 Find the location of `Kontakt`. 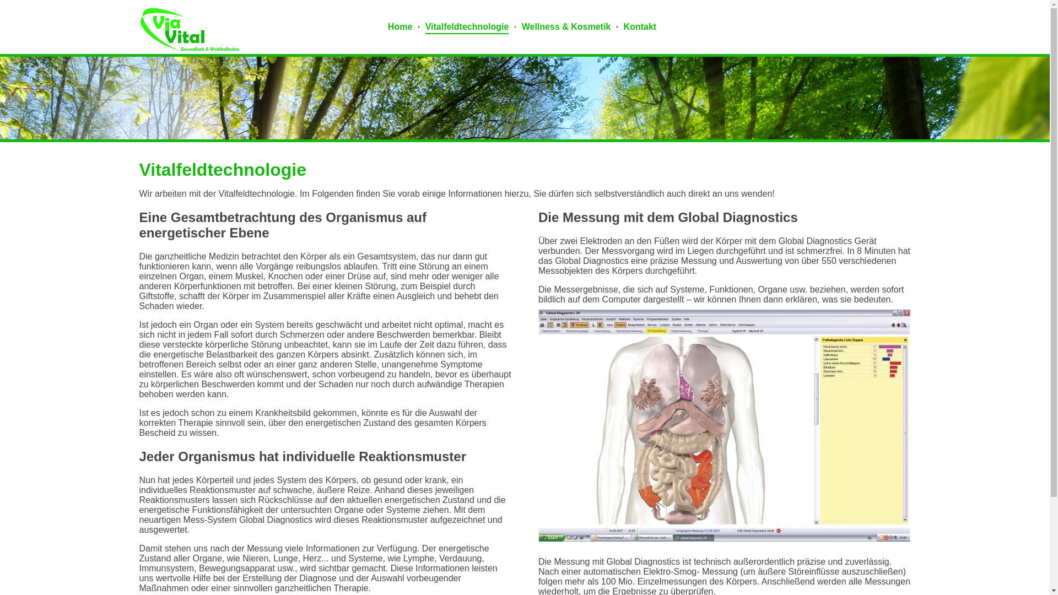

Kontakt is located at coordinates (640, 28).